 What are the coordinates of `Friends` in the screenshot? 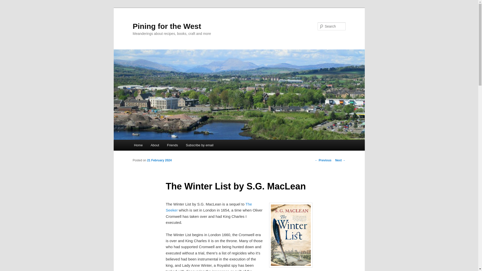 It's located at (173, 145).